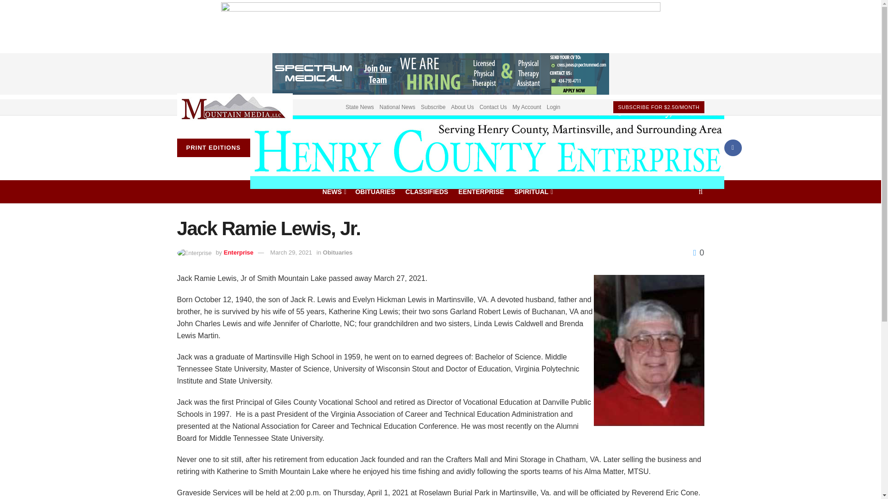 This screenshot has width=888, height=499. What do you see at coordinates (526, 106) in the screenshot?
I see `My Account` at bounding box center [526, 106].